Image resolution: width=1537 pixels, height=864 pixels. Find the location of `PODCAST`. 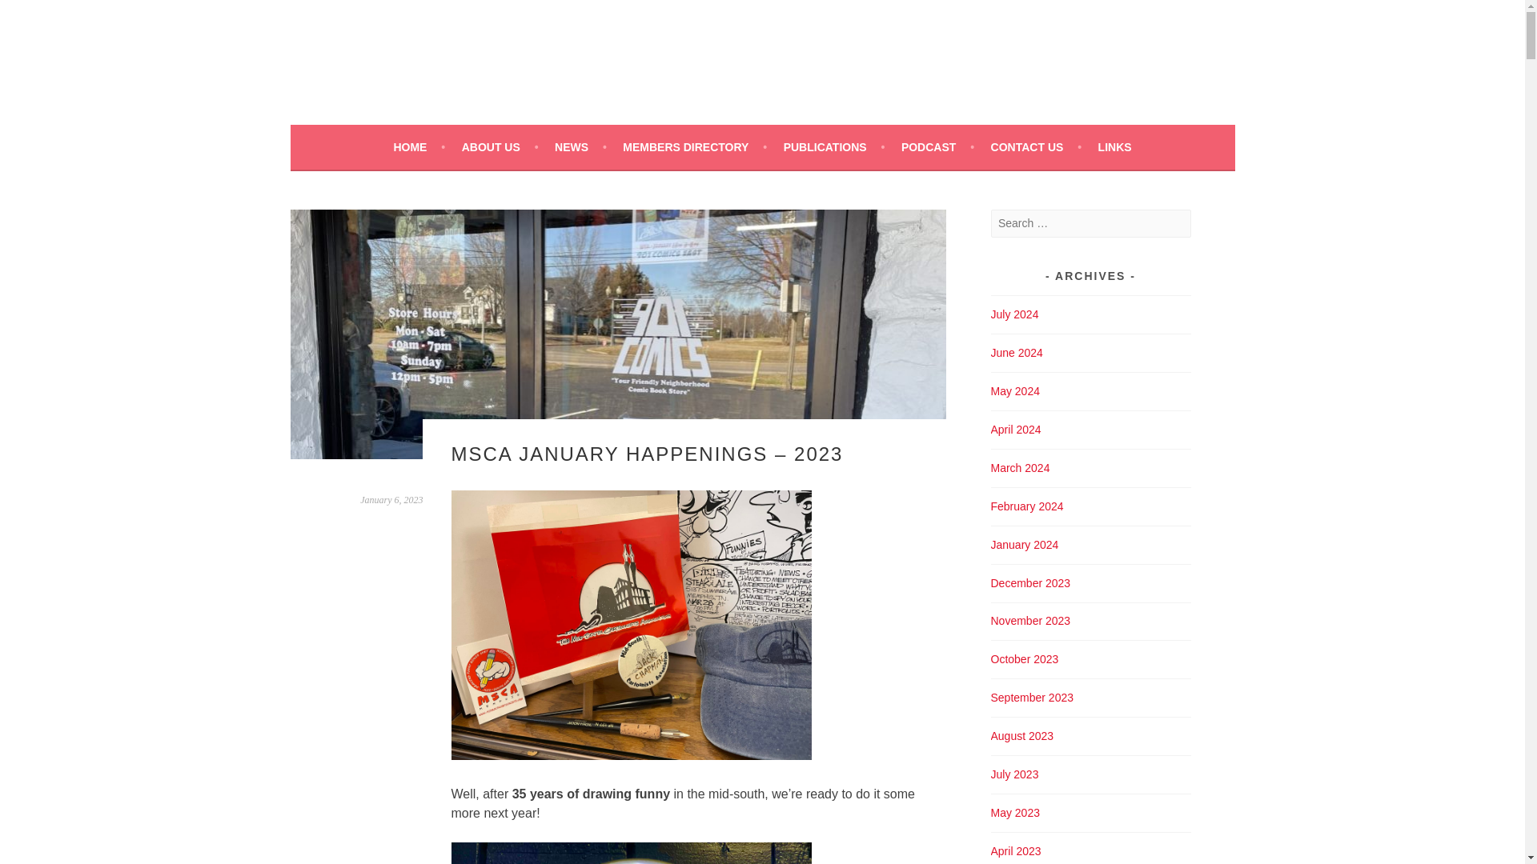

PODCAST is located at coordinates (937, 146).